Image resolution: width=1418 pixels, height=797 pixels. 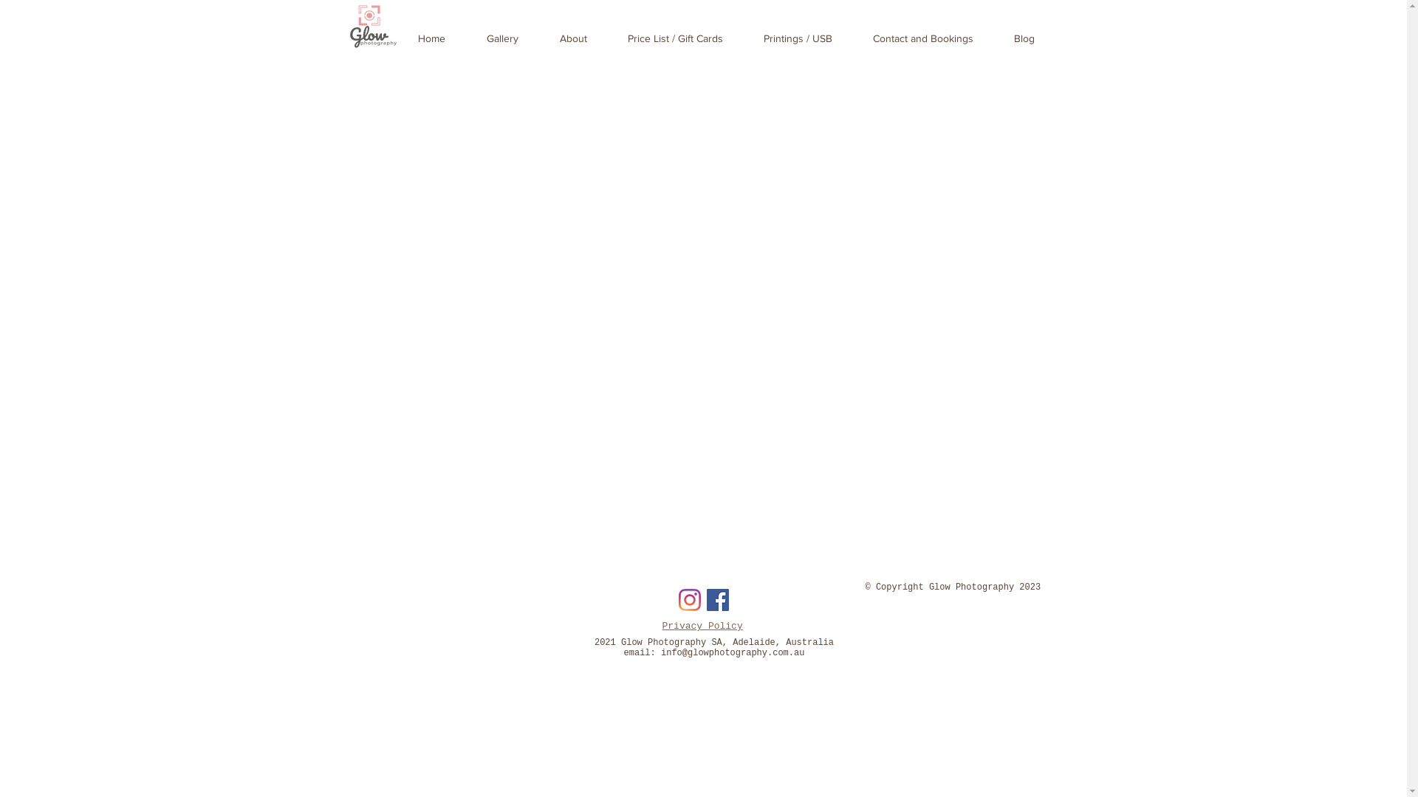 What do you see at coordinates (374, 27) in the screenshot?
I see `Glow Photography Logo tm` at bounding box center [374, 27].